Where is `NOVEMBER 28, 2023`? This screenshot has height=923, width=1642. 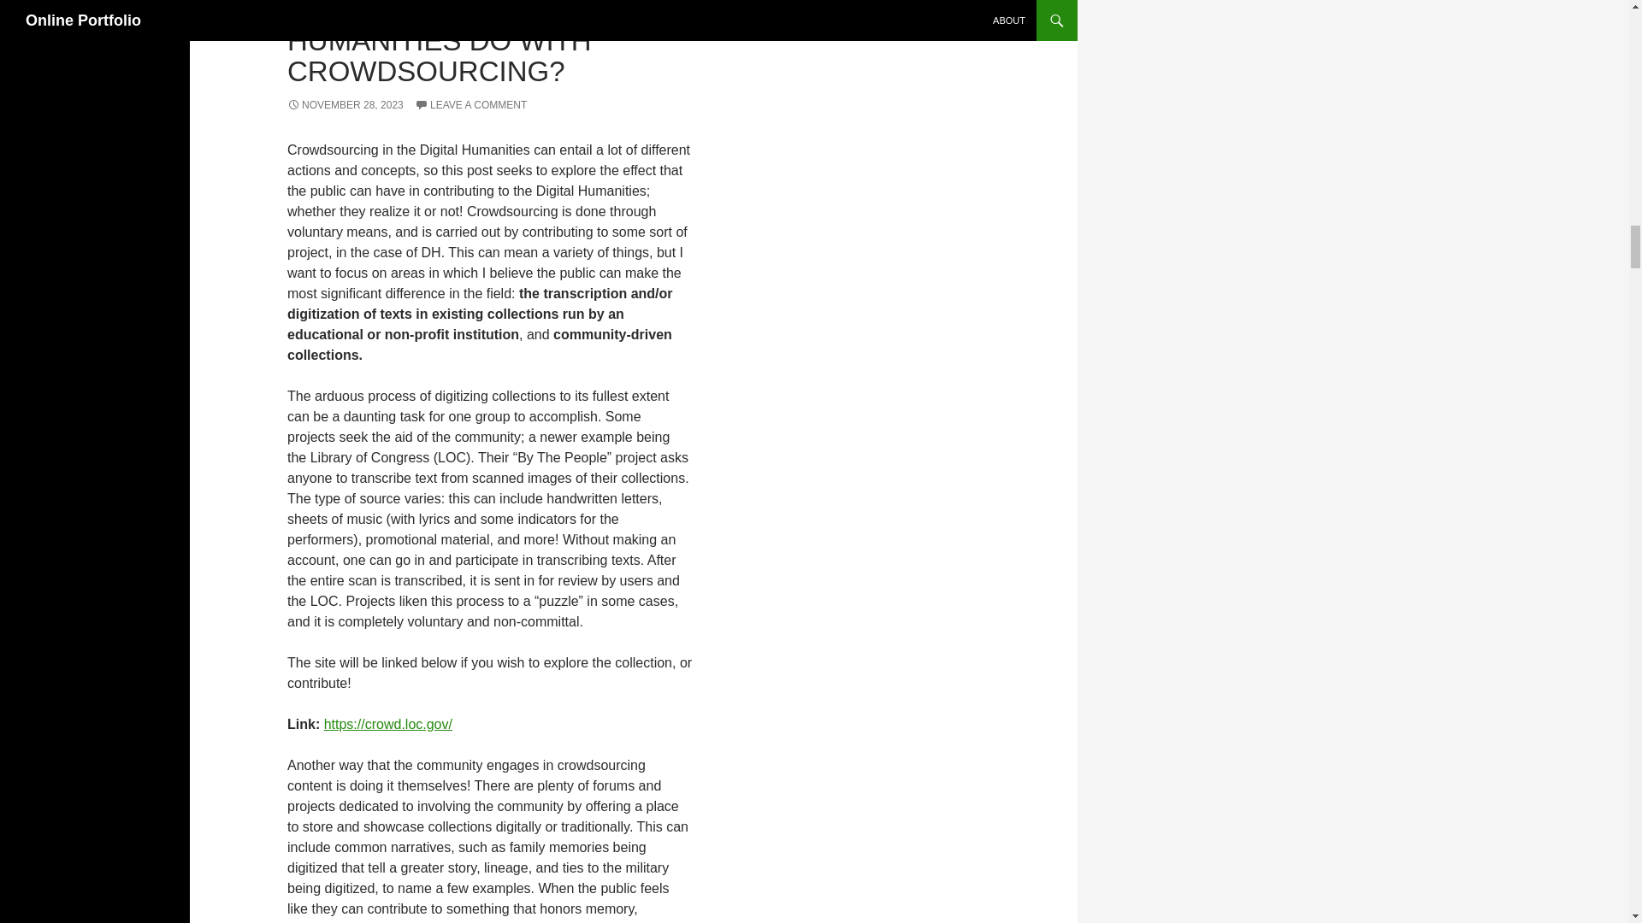
NOVEMBER 28, 2023 is located at coordinates (346, 104).